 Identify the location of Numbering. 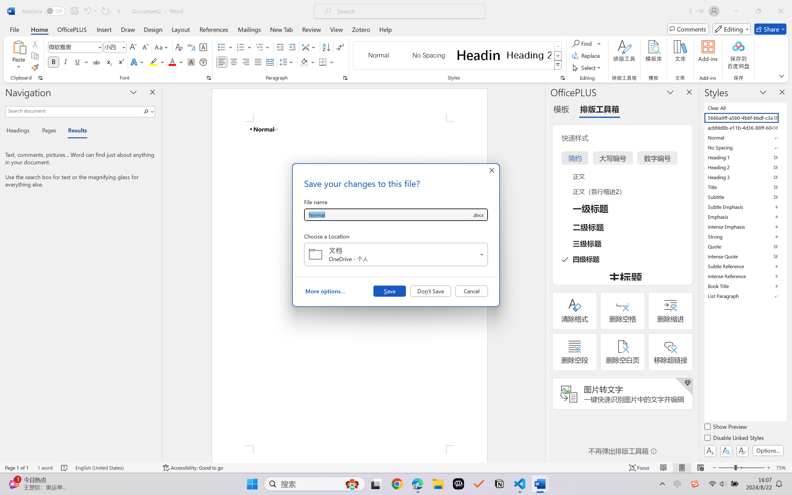
(244, 47).